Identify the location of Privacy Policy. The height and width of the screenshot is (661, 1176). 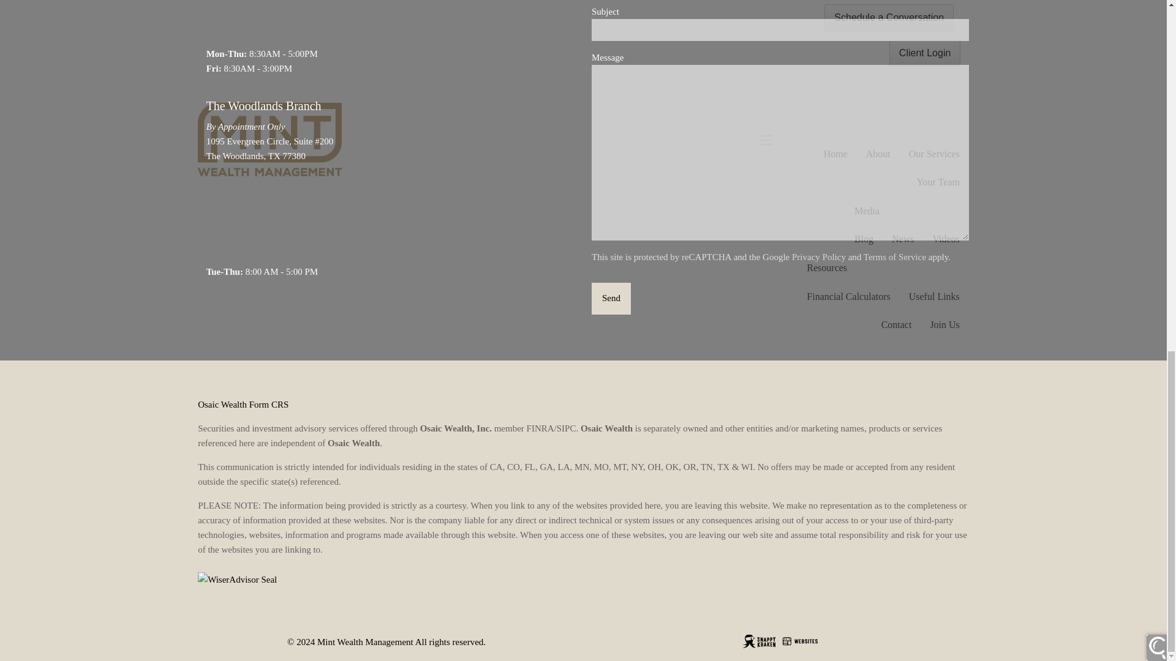
(818, 256).